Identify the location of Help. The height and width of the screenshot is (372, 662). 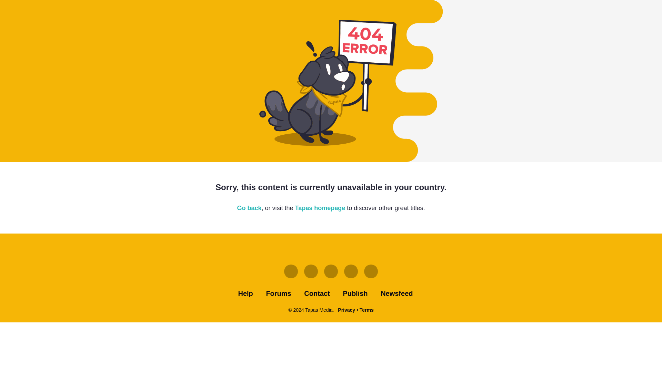
(245, 293).